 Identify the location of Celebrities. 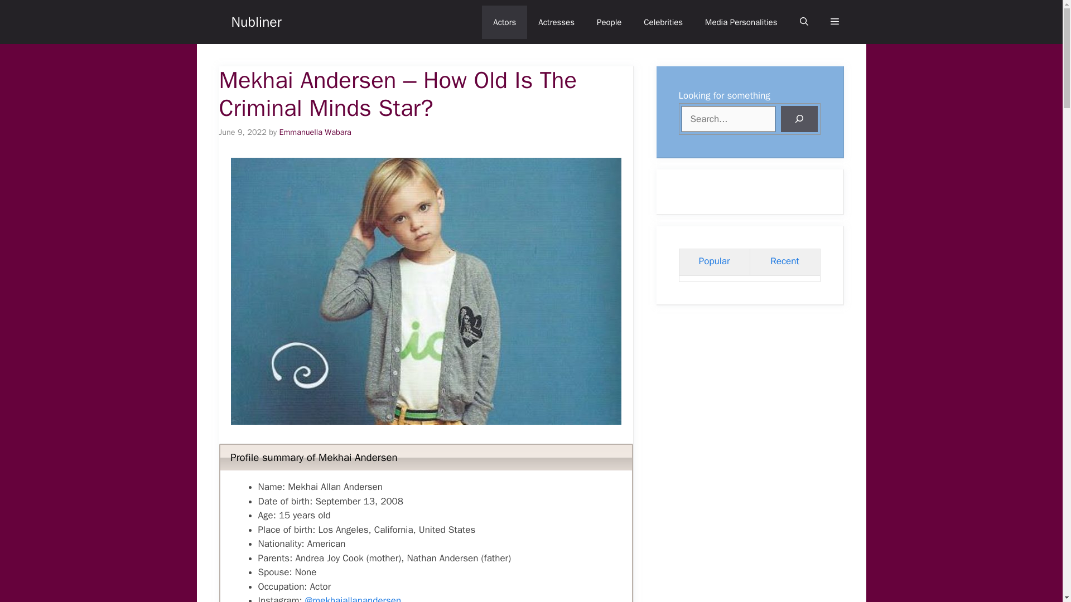
(663, 22).